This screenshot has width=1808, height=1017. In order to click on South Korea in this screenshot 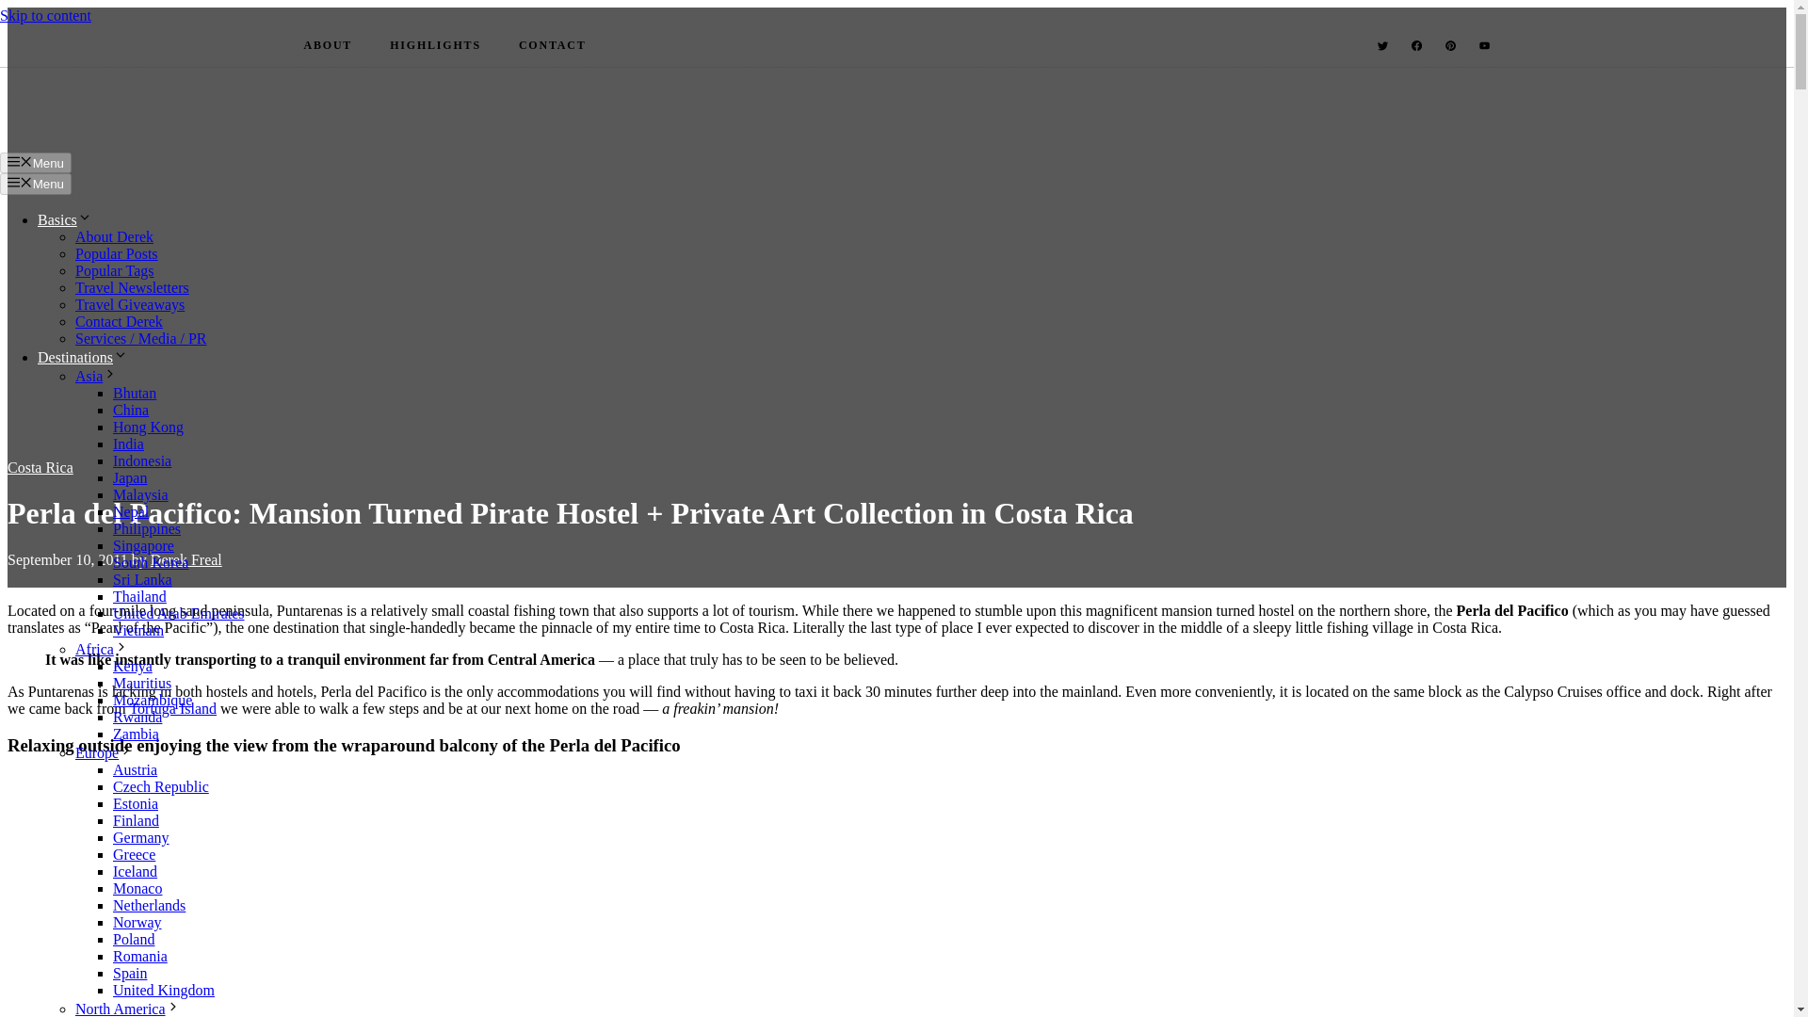, I will do `click(150, 561)`.